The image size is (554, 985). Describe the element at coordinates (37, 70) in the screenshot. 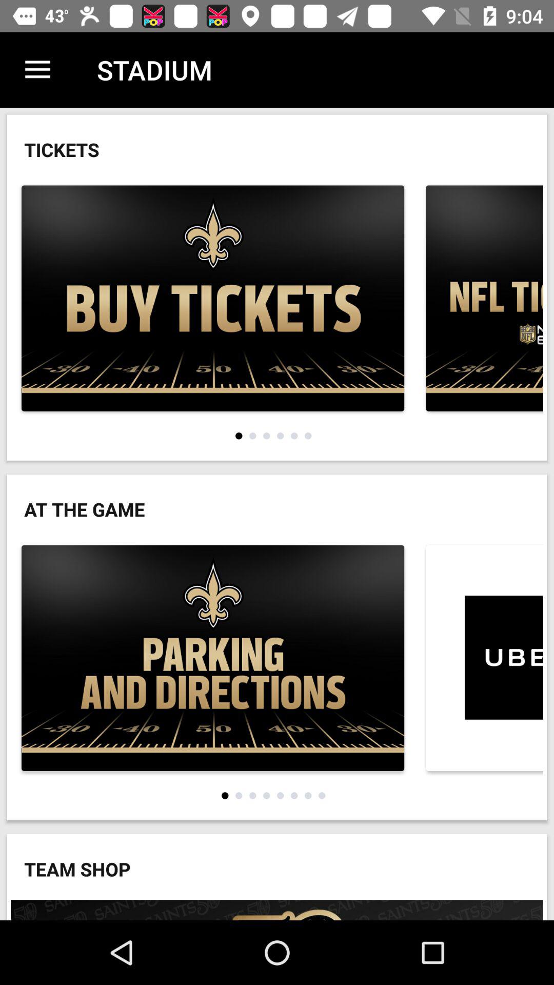

I see `launch item above tickets` at that location.